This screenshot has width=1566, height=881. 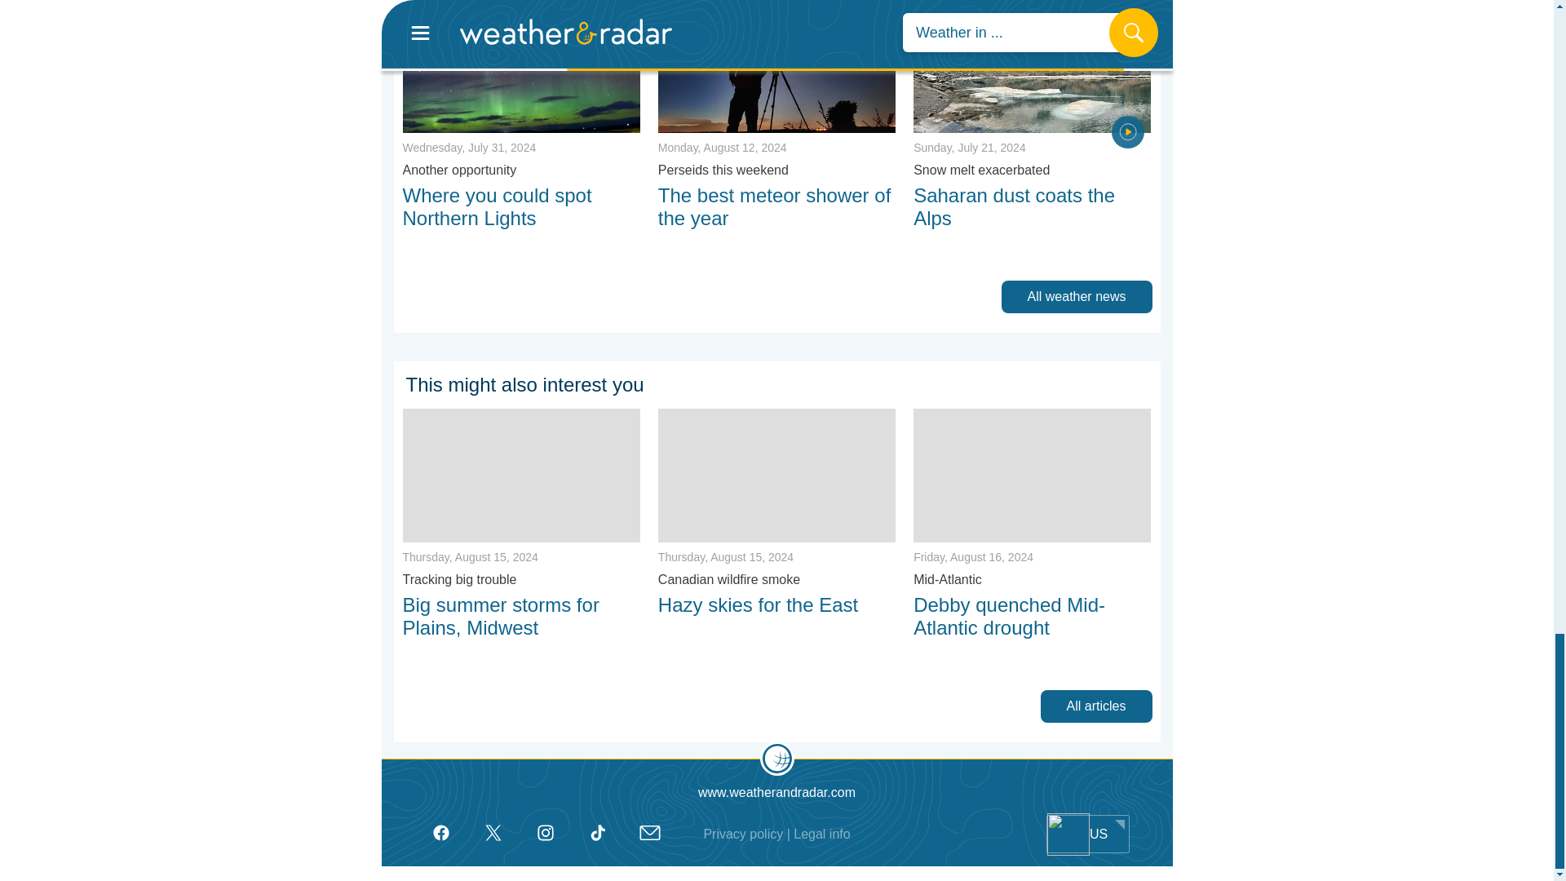 I want to click on All weather news, so click(x=1081, y=296).